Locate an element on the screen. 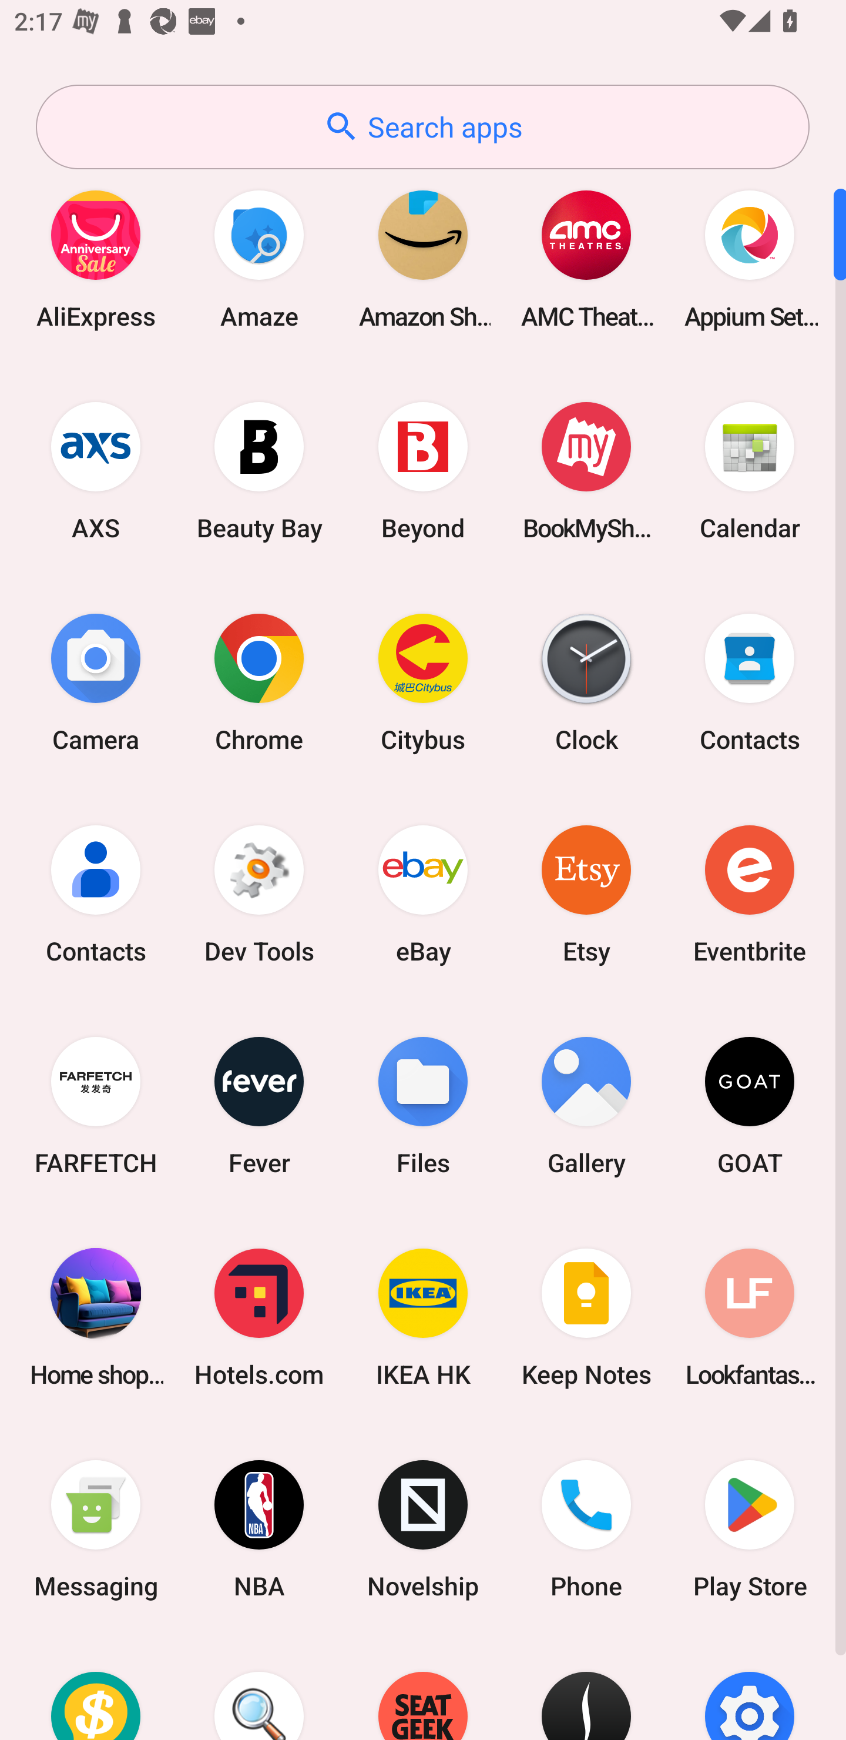 The width and height of the screenshot is (846, 1740). FARFETCH is located at coordinates (96, 1105).